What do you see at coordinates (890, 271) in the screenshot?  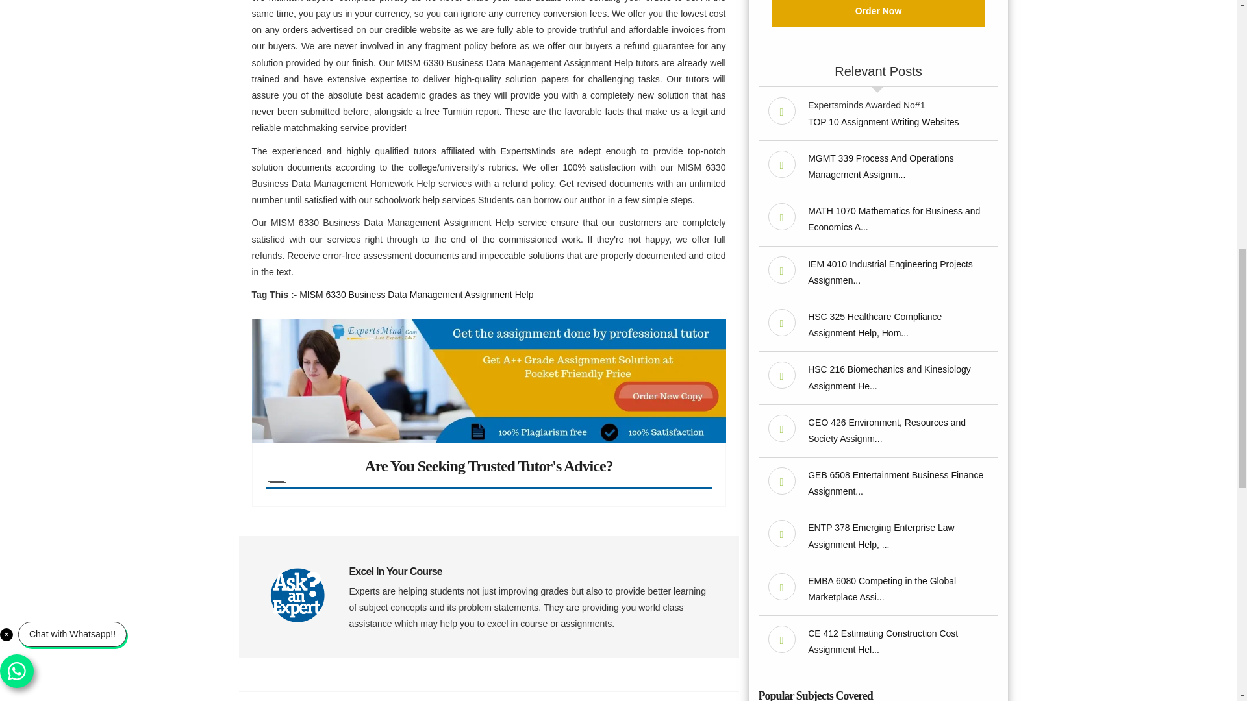 I see `IEM 4010 Industrial Engineering Projects Assignmen...` at bounding box center [890, 271].